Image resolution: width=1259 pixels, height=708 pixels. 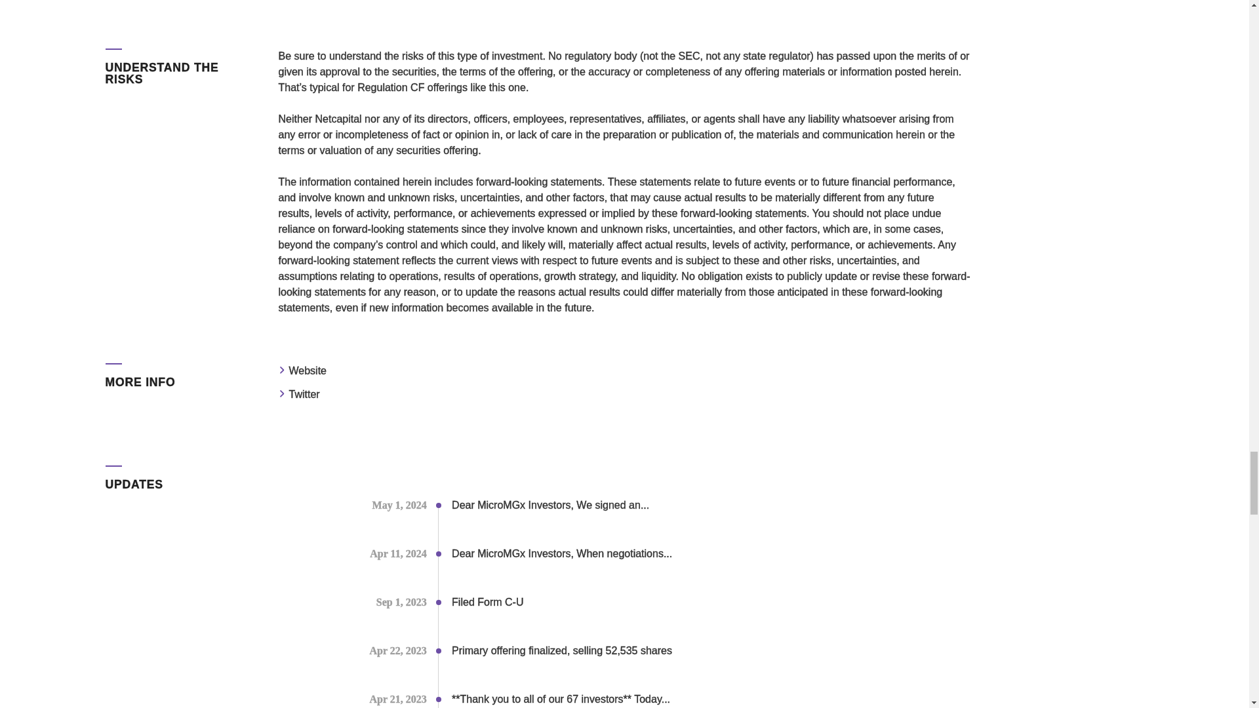 I want to click on the risks of this type of investment, so click(x=463, y=55).